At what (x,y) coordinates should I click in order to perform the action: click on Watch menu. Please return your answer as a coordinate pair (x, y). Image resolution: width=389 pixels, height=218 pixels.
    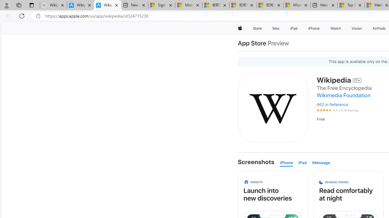
    Looking at the image, I should click on (342, 28).